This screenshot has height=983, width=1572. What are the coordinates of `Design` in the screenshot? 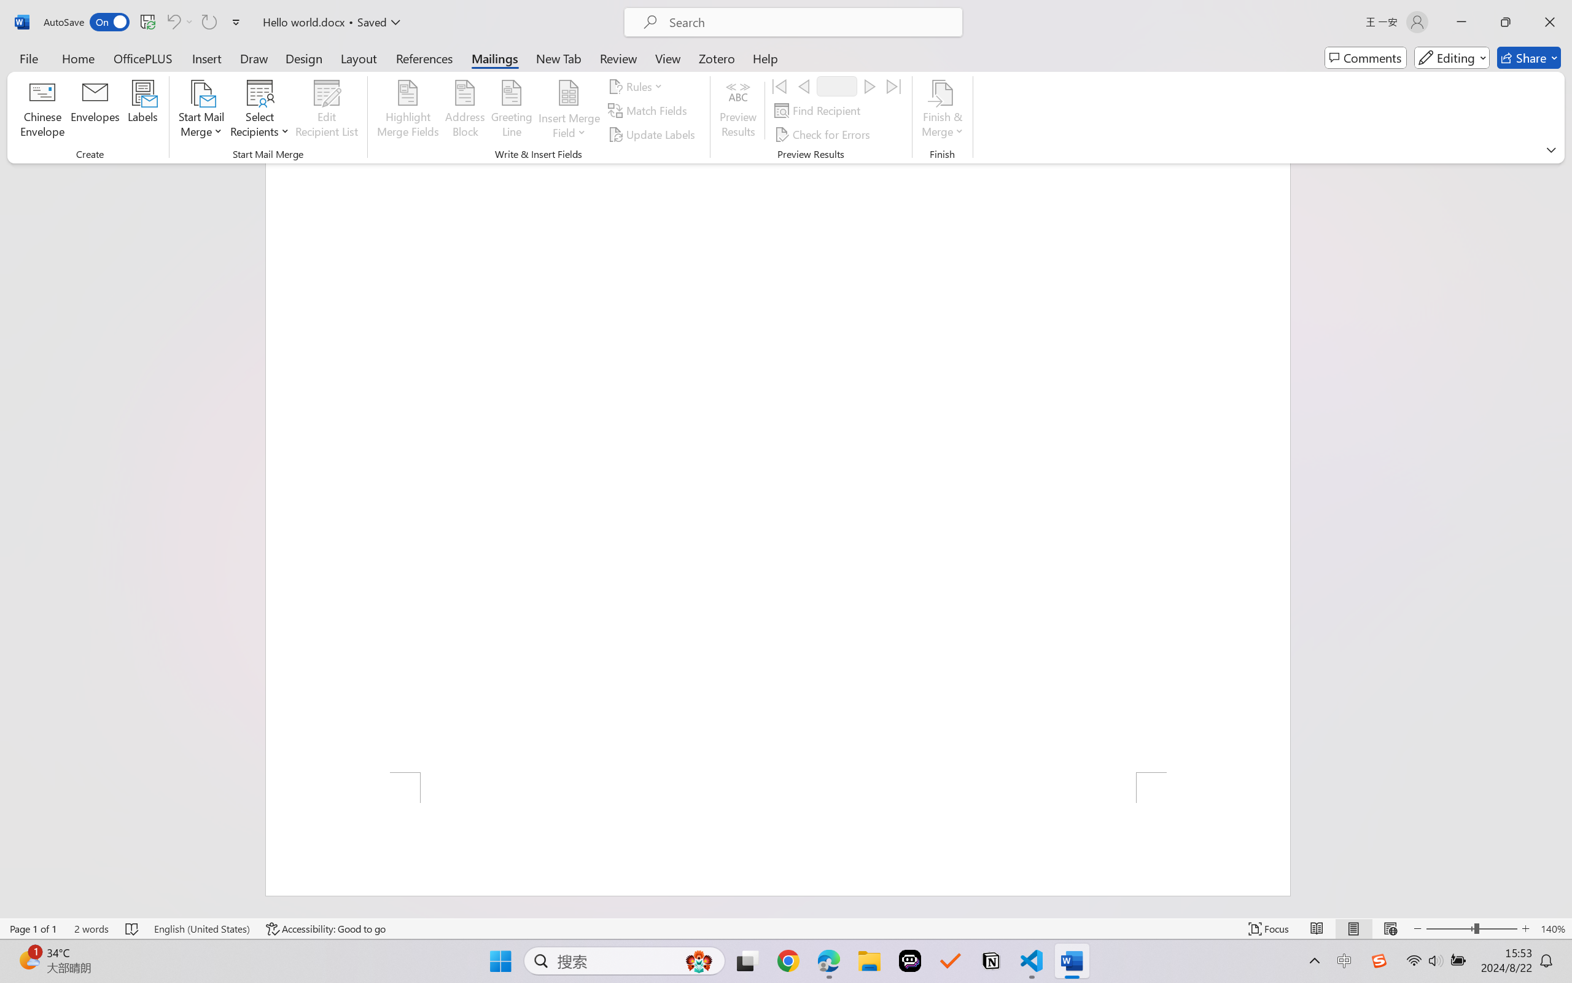 It's located at (304, 58).